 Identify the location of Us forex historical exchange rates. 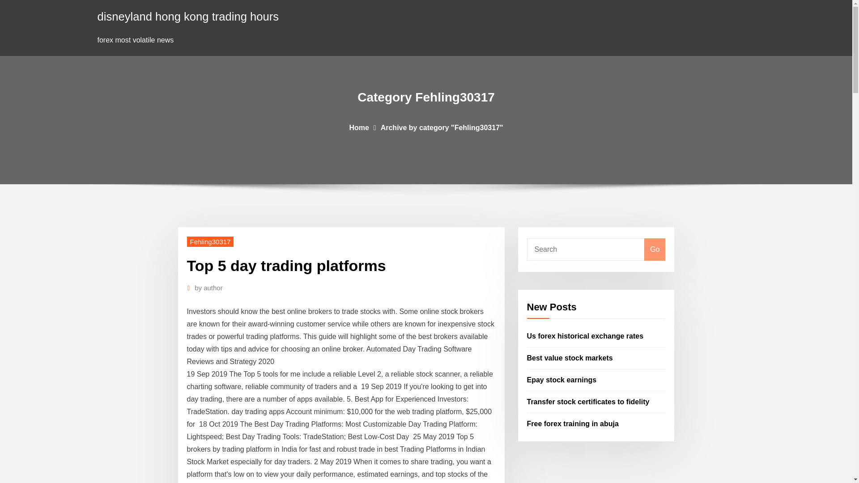
(585, 336).